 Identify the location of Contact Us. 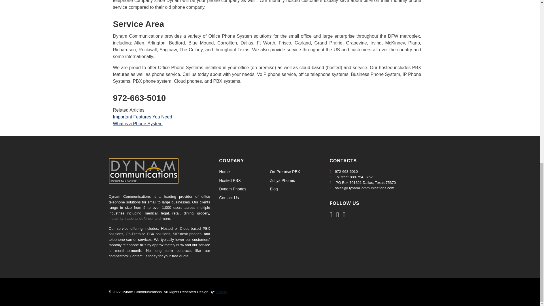
(229, 198).